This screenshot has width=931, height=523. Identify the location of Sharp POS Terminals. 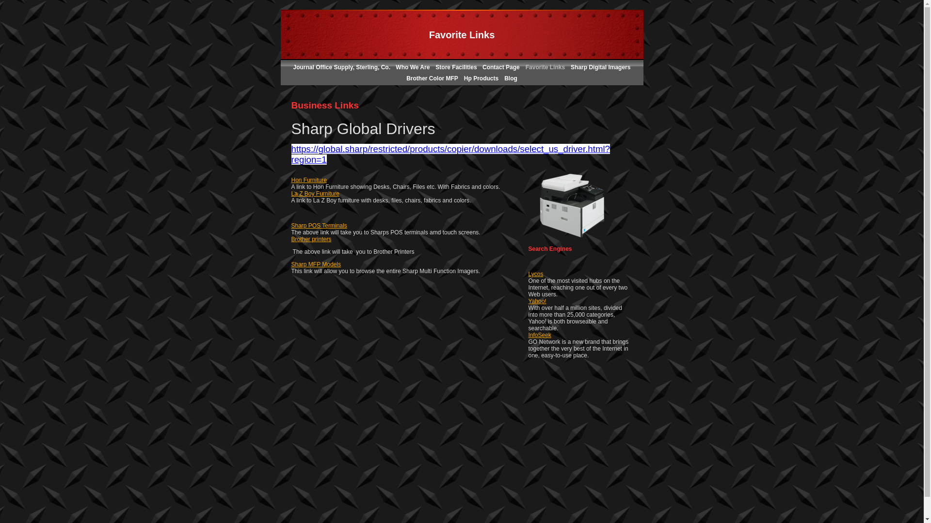
(318, 226).